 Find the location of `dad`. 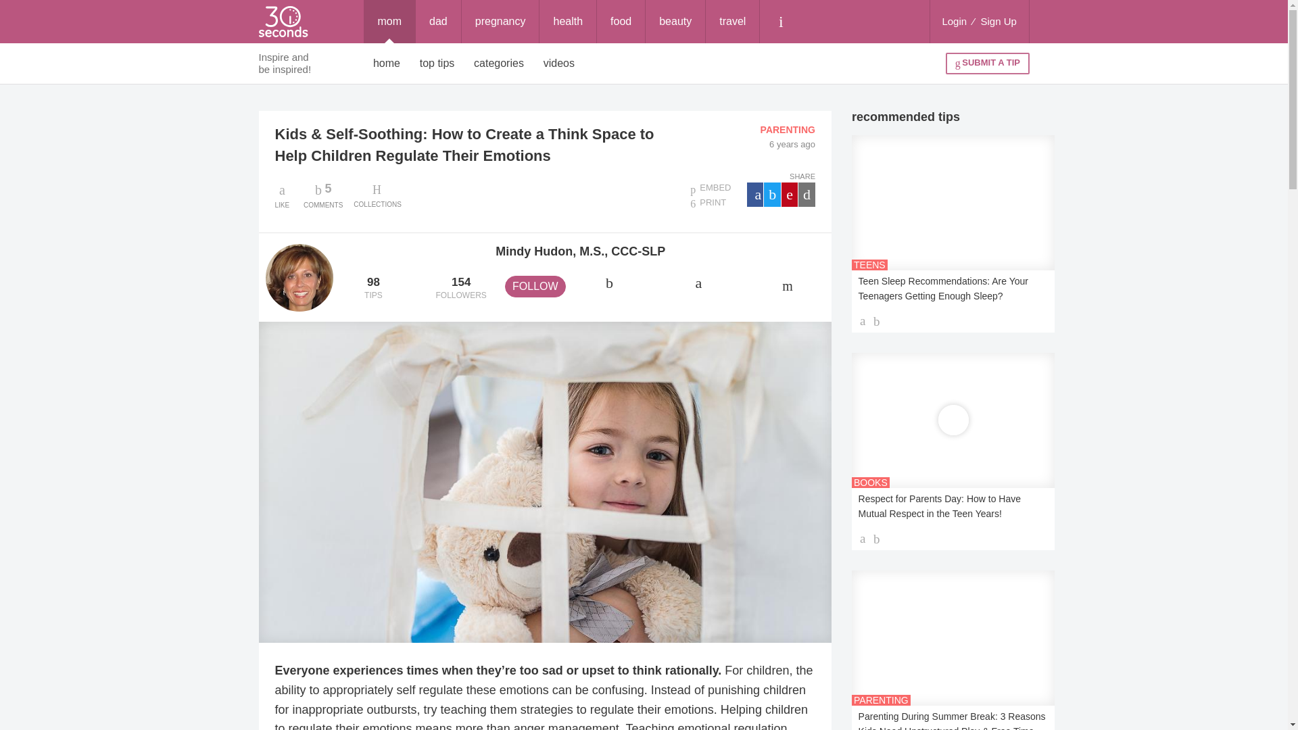

dad is located at coordinates (568, 22).